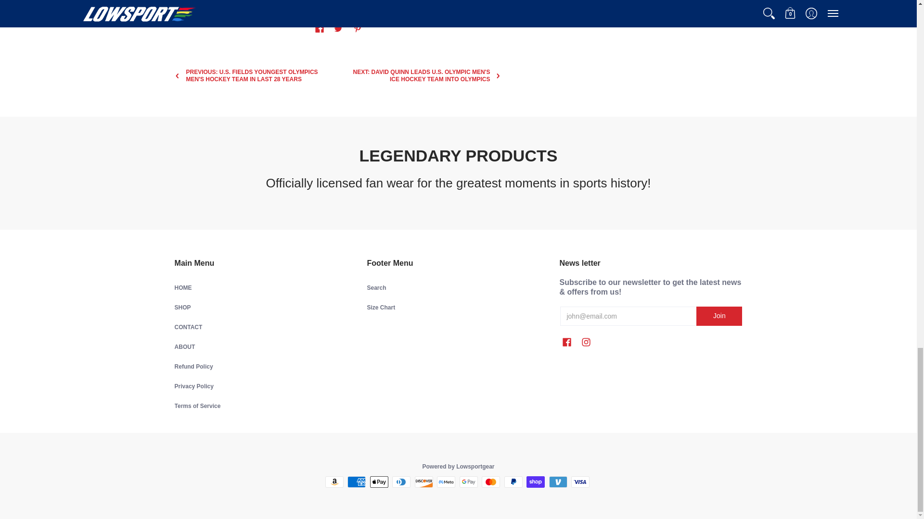 The height and width of the screenshot is (519, 924). Describe the element at coordinates (401, 482) in the screenshot. I see `Diners Club` at that location.